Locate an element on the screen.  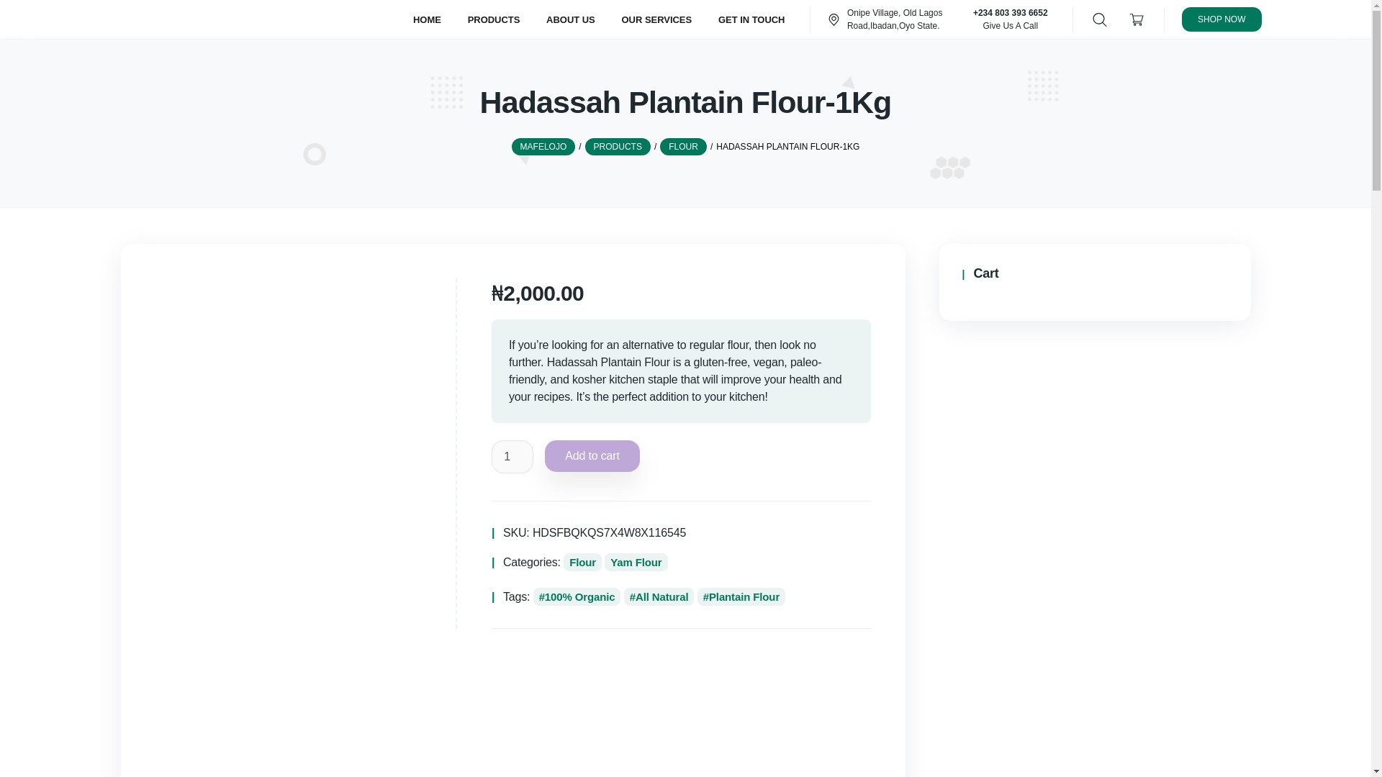
Go to the Flour Category archives. is located at coordinates (683, 147).